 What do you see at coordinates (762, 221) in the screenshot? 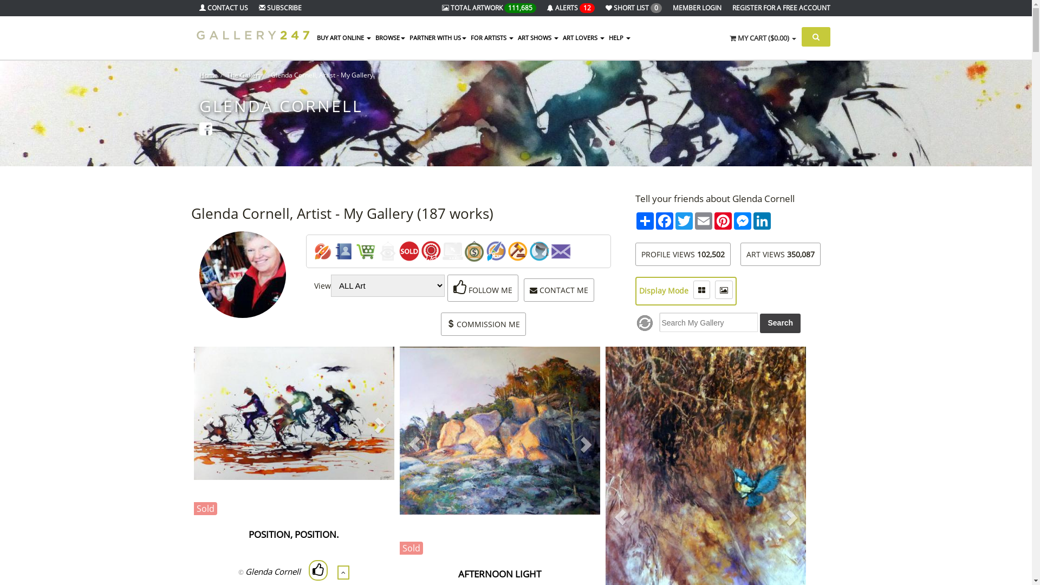
I see `LinkedIn` at bounding box center [762, 221].